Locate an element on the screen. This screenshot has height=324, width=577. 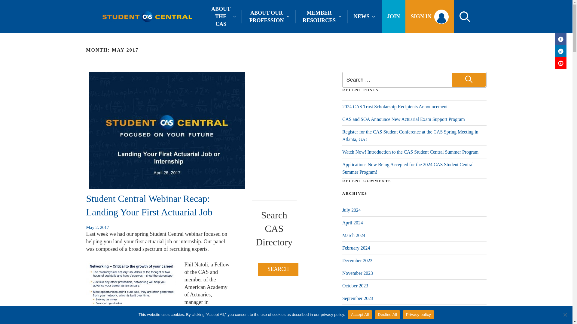
NEWS is located at coordinates (364, 16).